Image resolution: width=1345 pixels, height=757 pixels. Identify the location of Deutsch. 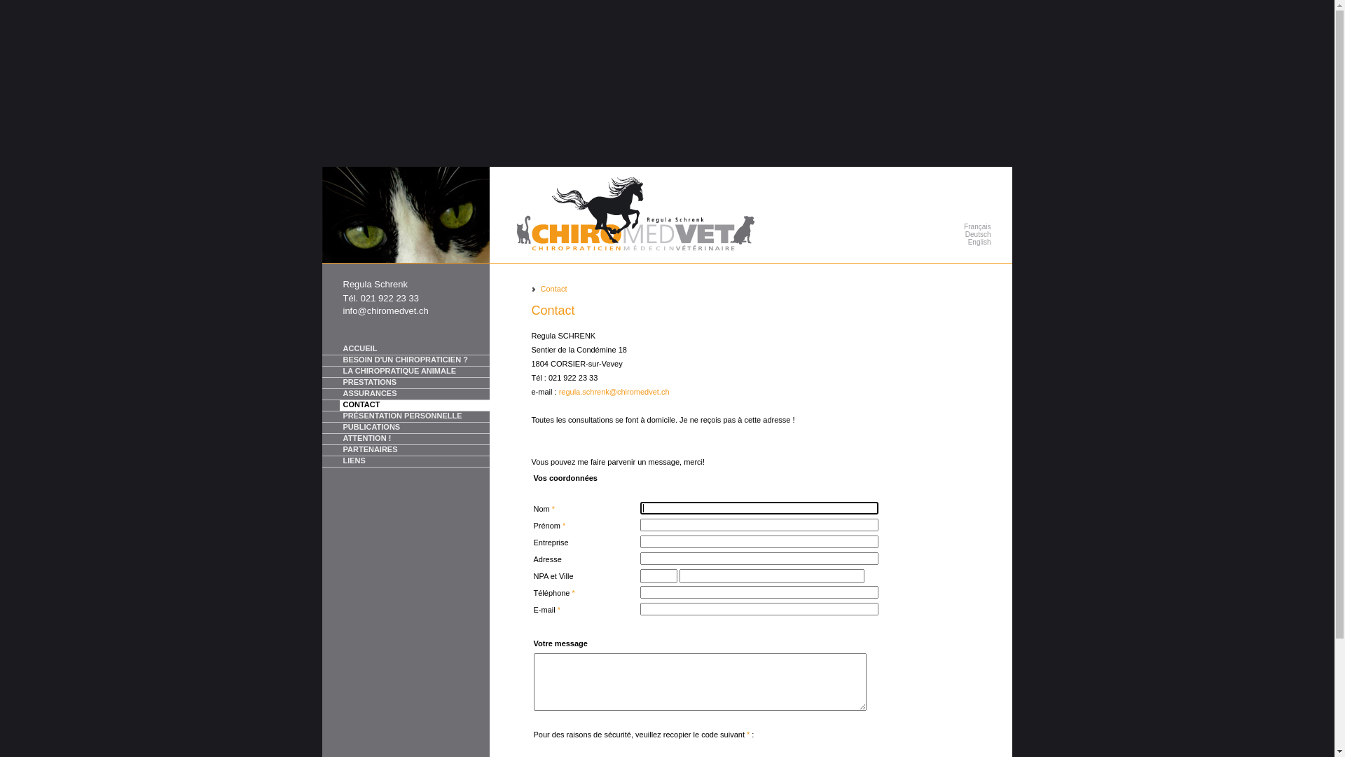
(959, 234).